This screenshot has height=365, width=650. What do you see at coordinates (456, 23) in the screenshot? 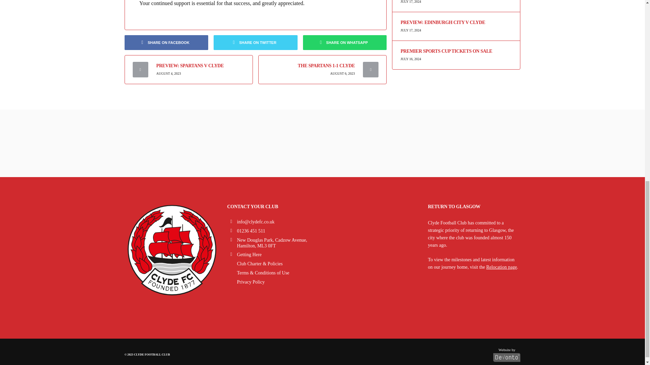
I see `PREVIEW: Edinburgh City v Clyde` at bounding box center [456, 23].